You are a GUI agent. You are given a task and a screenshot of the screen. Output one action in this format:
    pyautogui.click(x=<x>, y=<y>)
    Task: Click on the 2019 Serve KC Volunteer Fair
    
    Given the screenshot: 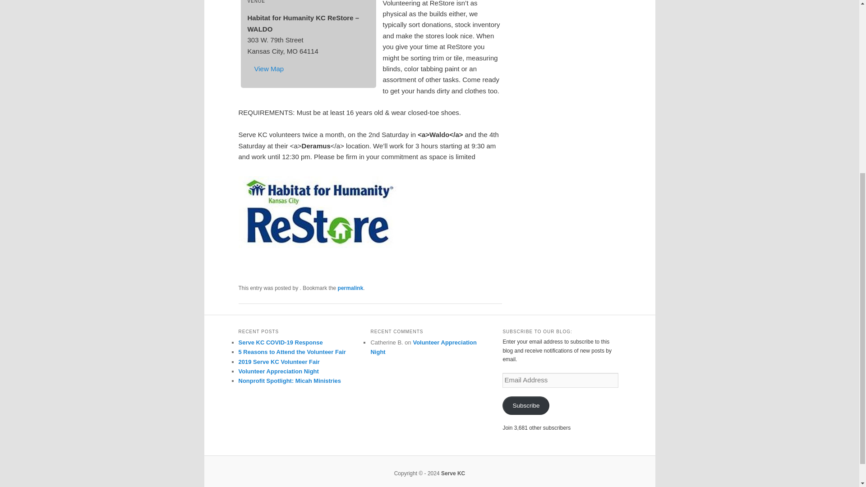 What is the action you would take?
    pyautogui.click(x=279, y=362)
    